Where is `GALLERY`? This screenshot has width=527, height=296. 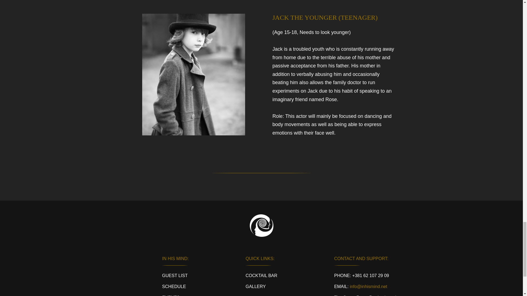 GALLERY is located at coordinates (256, 286).